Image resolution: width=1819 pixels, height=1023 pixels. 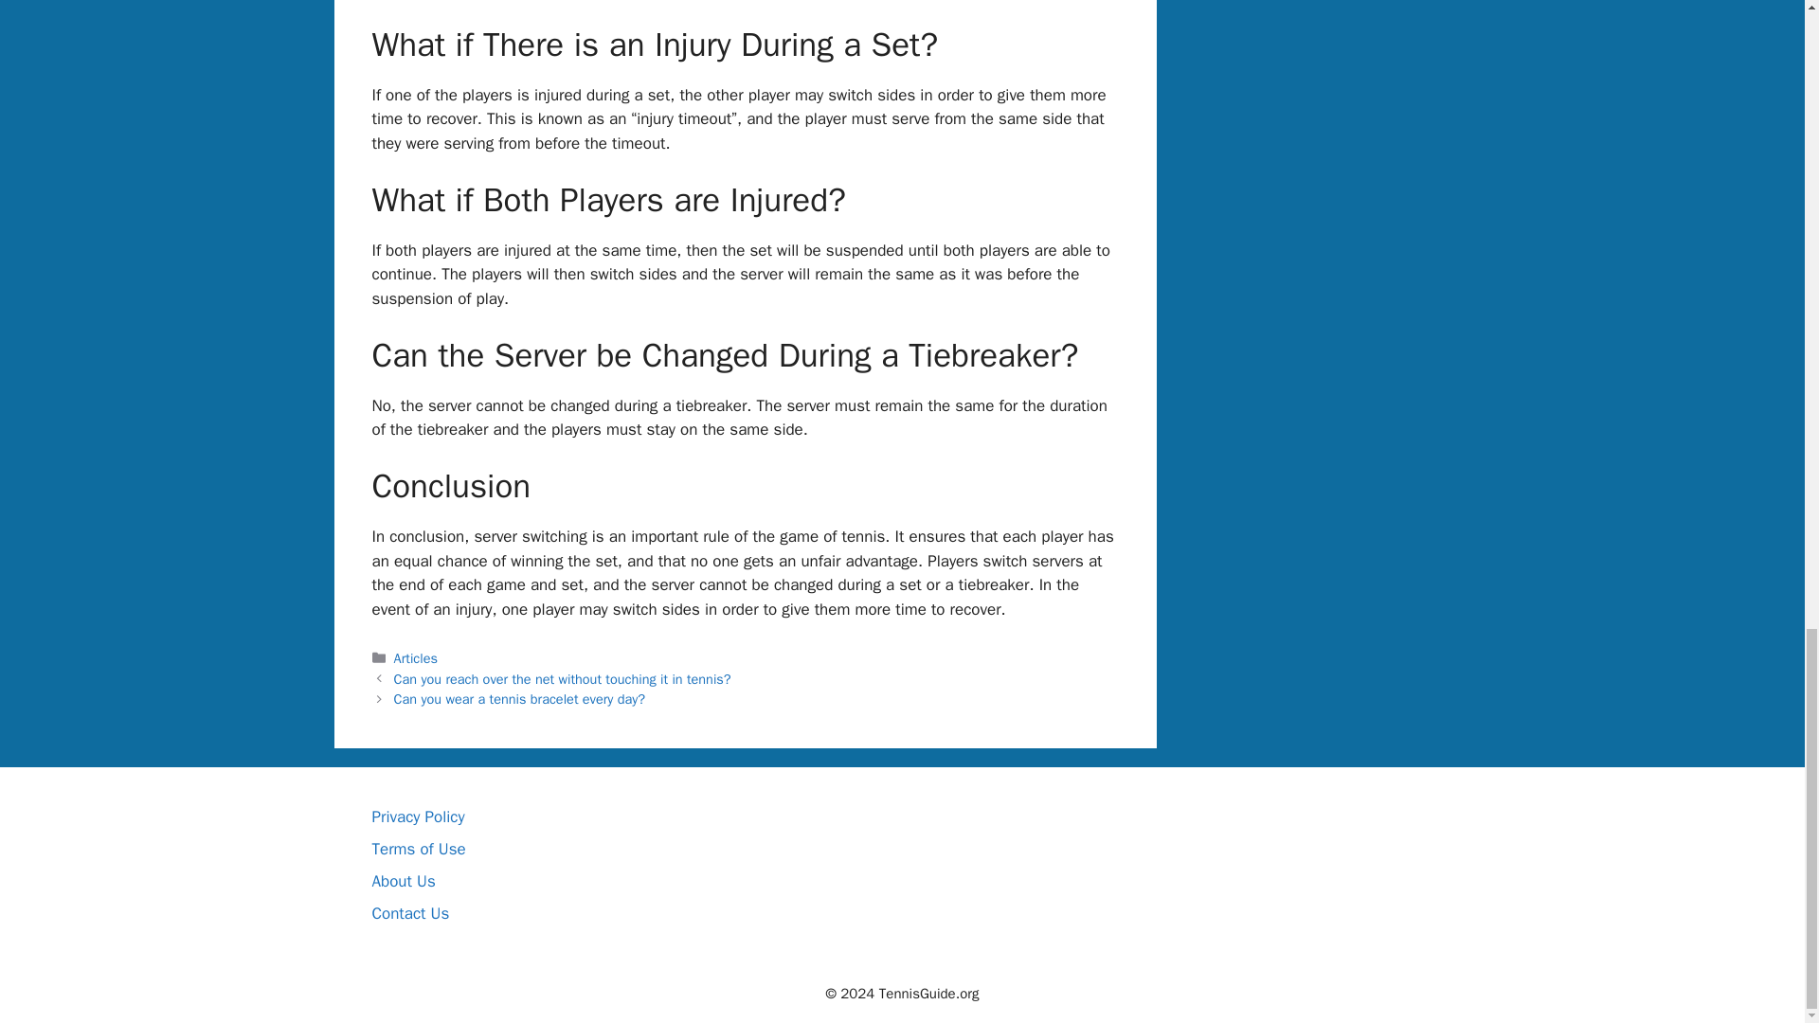 I want to click on Can you reach over the net without touching it in tennis?, so click(x=563, y=678).